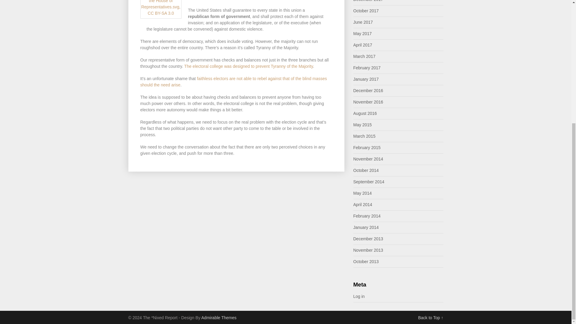  Describe the element at coordinates (364, 136) in the screenshot. I see `March 2015` at that location.